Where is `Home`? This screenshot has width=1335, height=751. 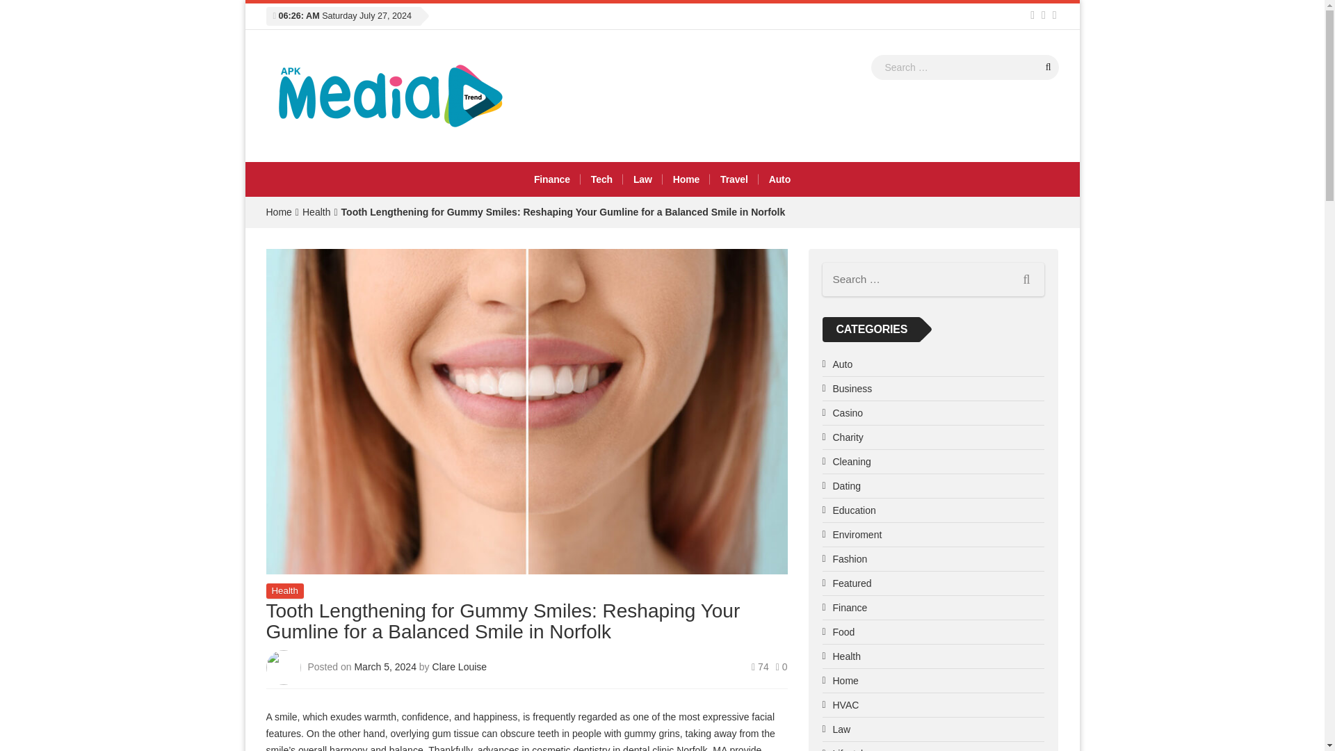 Home is located at coordinates (686, 179).